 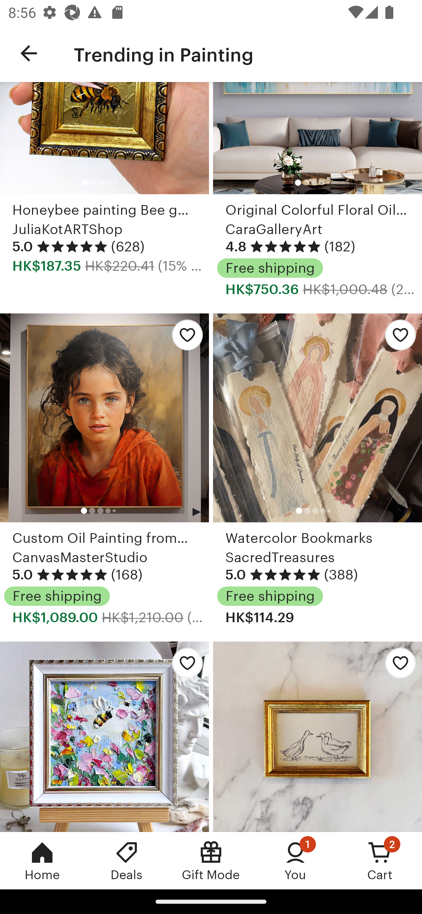 What do you see at coordinates (29, 53) in the screenshot?
I see `Navigate up` at bounding box center [29, 53].